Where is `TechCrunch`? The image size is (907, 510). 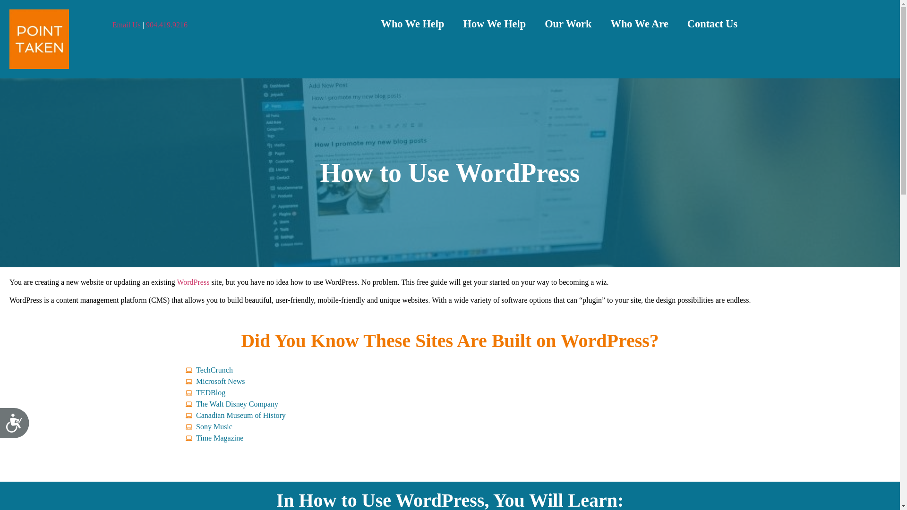
TechCrunch is located at coordinates (450, 370).